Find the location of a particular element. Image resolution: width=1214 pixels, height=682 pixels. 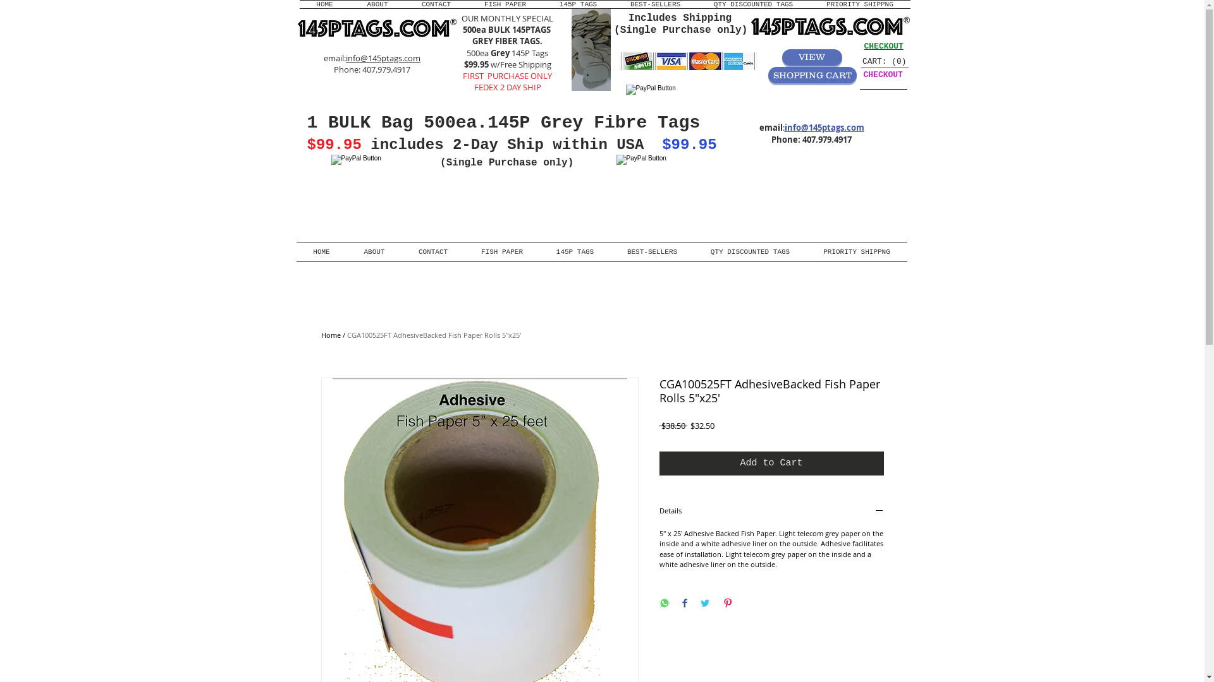

HOME is located at coordinates (325, 4).